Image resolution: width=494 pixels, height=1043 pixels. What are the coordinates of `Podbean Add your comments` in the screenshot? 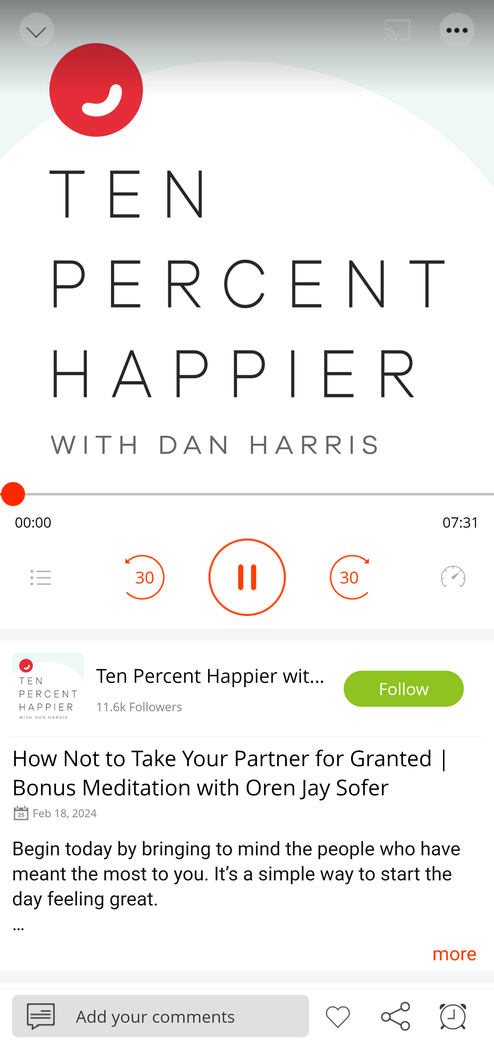 It's located at (161, 1016).